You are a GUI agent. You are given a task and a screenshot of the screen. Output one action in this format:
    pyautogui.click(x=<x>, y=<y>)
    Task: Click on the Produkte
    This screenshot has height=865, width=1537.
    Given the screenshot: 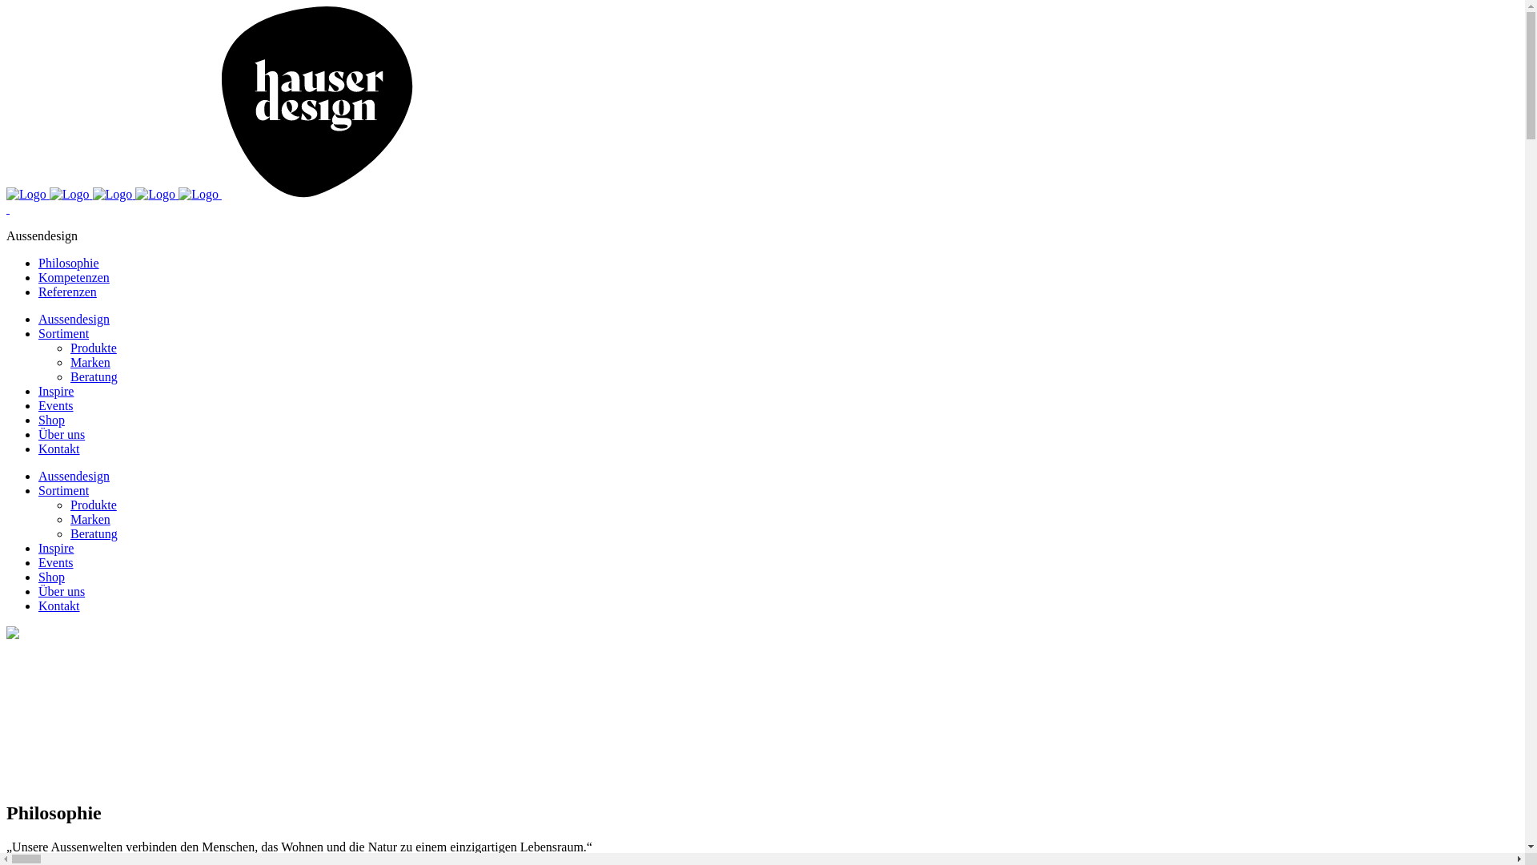 What is the action you would take?
    pyautogui.click(x=94, y=348)
    